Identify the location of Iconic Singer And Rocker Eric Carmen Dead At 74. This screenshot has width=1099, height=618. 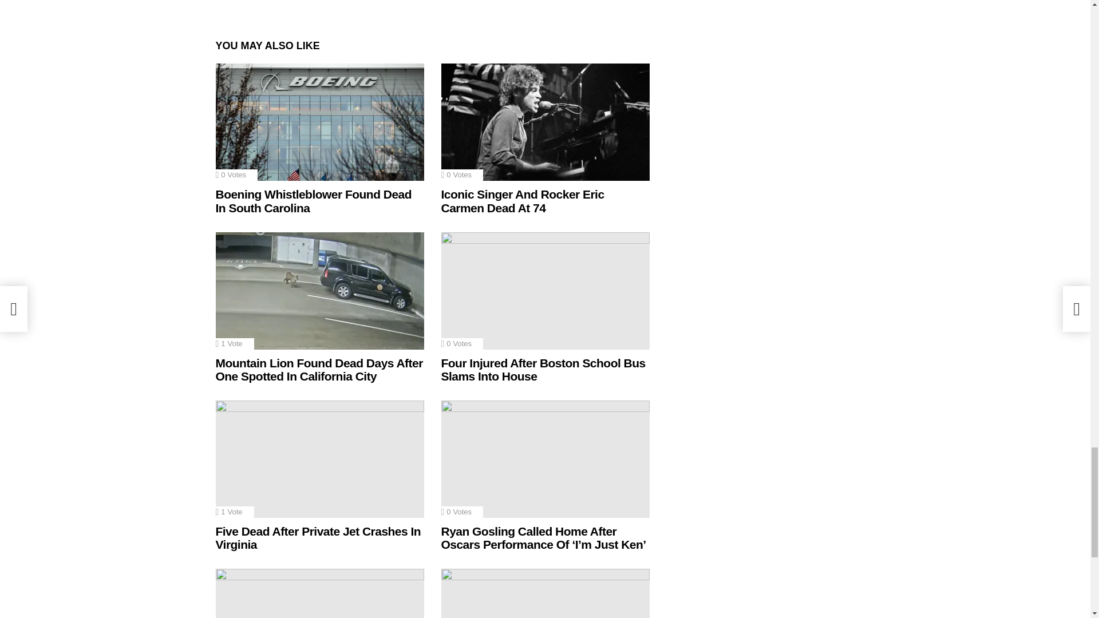
(522, 201).